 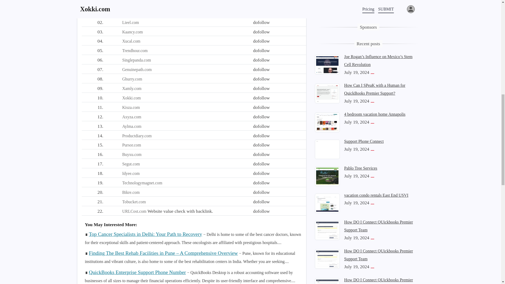 What do you see at coordinates (132, 117) in the screenshot?
I see `Axyza.com` at bounding box center [132, 117].